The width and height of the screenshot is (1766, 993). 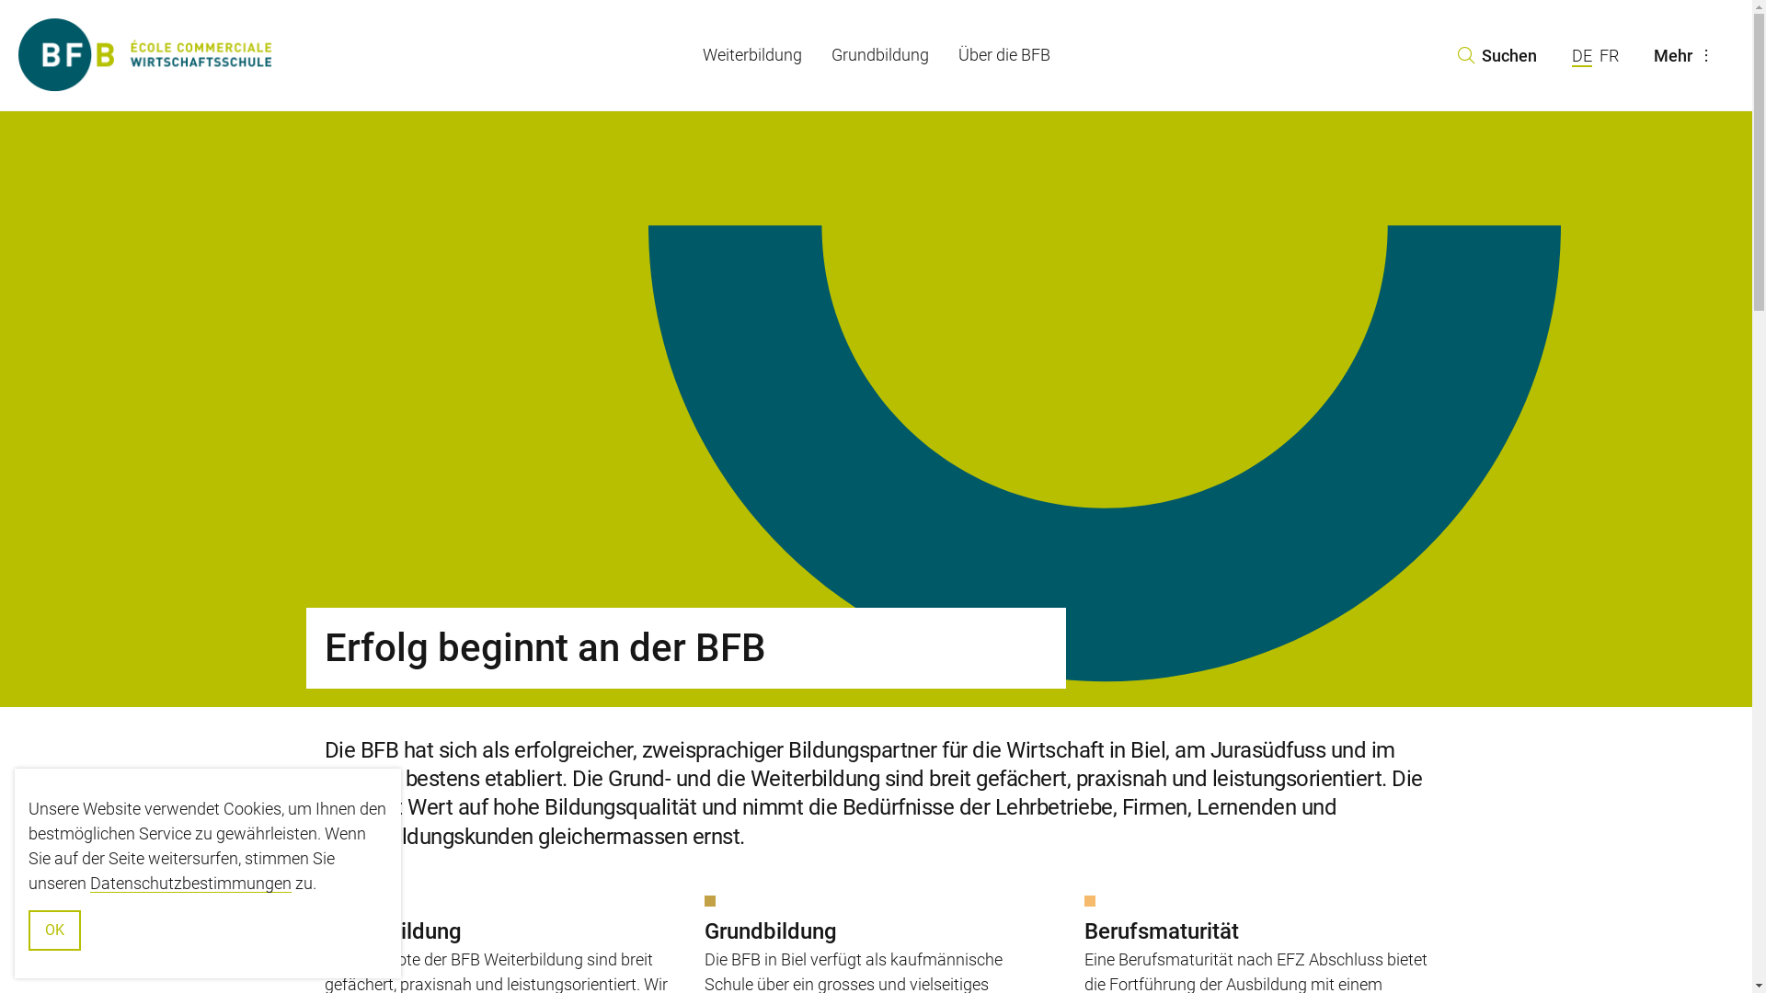 What do you see at coordinates (55, 930) in the screenshot?
I see `OK` at bounding box center [55, 930].